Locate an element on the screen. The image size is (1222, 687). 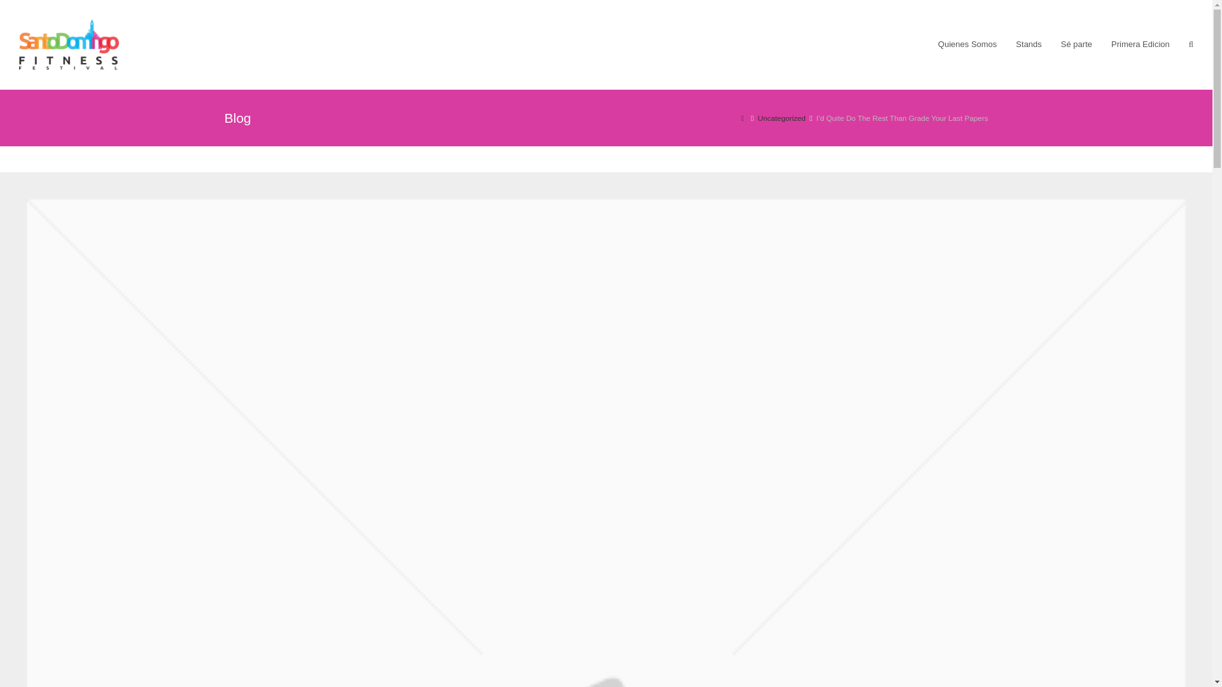
Stands is located at coordinates (1029, 45).